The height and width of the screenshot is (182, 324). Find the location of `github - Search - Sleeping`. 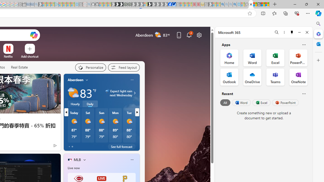

github - Search - Sleeping is located at coordinates (89, 5).